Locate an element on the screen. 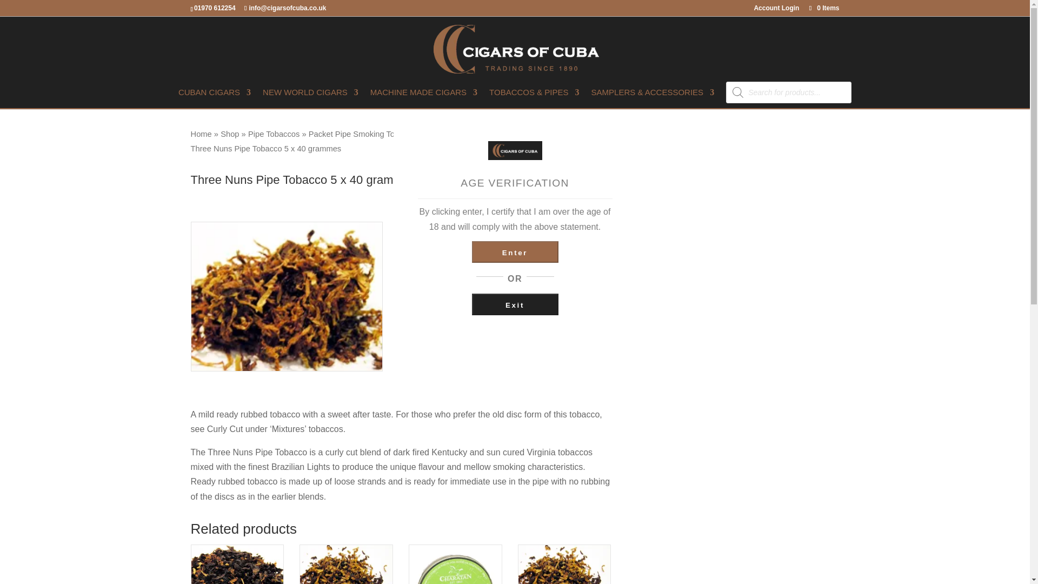 The width and height of the screenshot is (1038, 584). 01970 612254 is located at coordinates (216, 8).